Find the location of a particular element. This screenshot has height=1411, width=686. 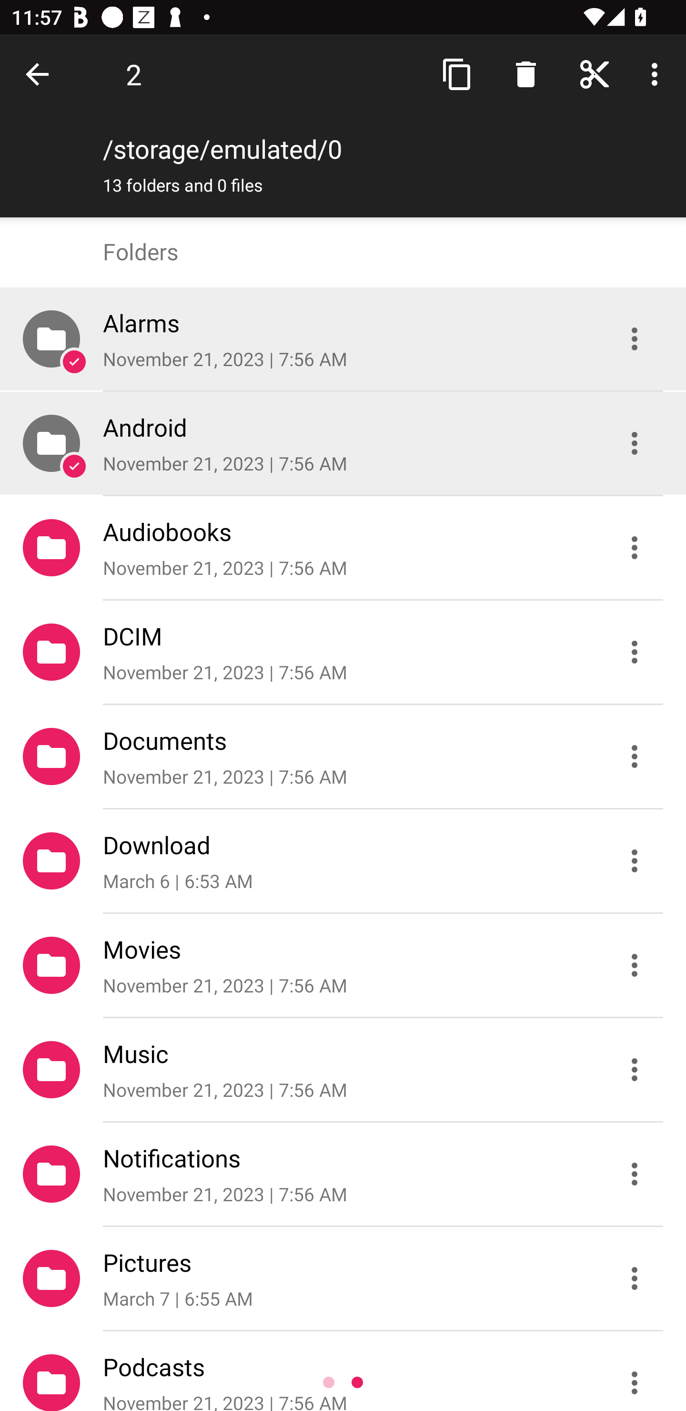

Done is located at coordinates (40, 73).